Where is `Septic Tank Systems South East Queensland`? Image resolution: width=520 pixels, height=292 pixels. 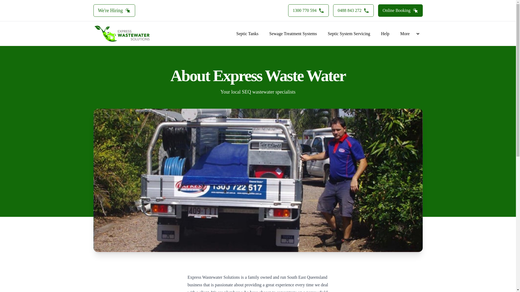
Septic Tank Systems South East Queensland is located at coordinates (248, 34).